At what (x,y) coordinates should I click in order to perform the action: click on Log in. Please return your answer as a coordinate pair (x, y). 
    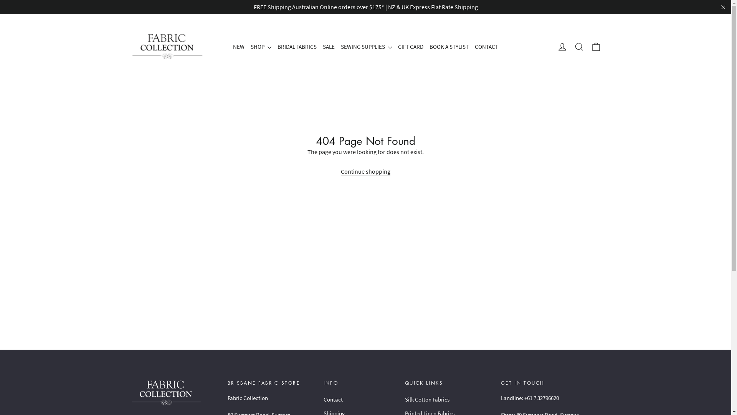
    Looking at the image, I should click on (562, 47).